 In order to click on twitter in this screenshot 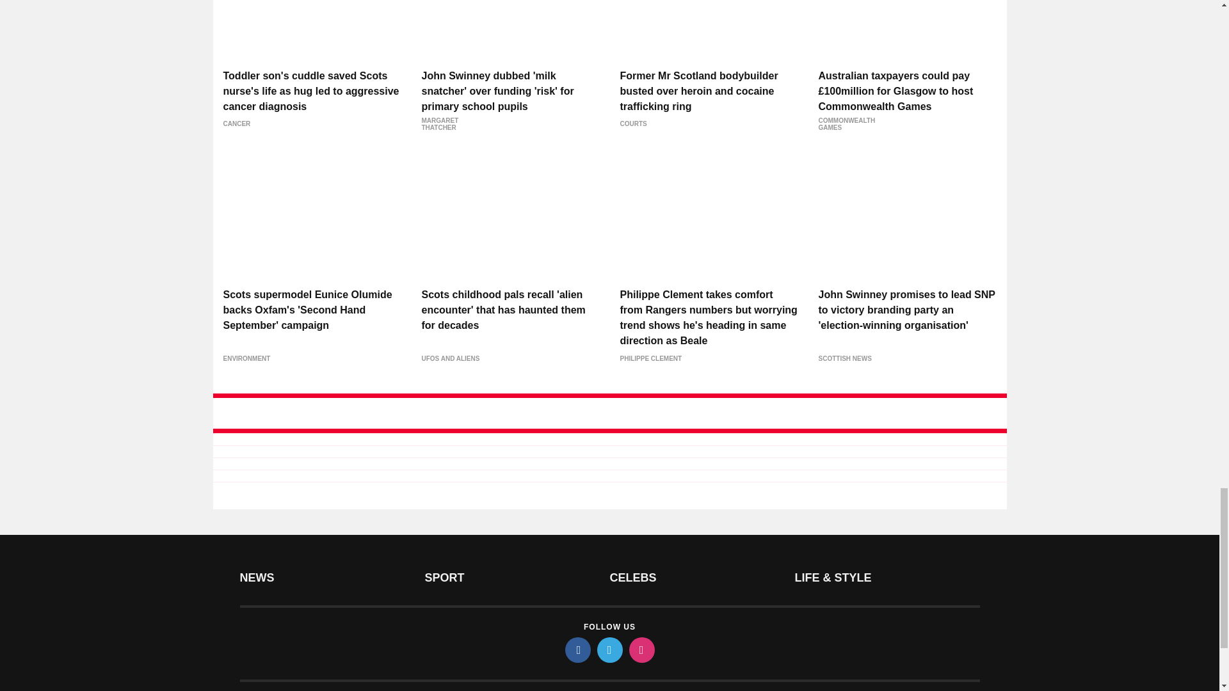, I will do `click(609, 649)`.